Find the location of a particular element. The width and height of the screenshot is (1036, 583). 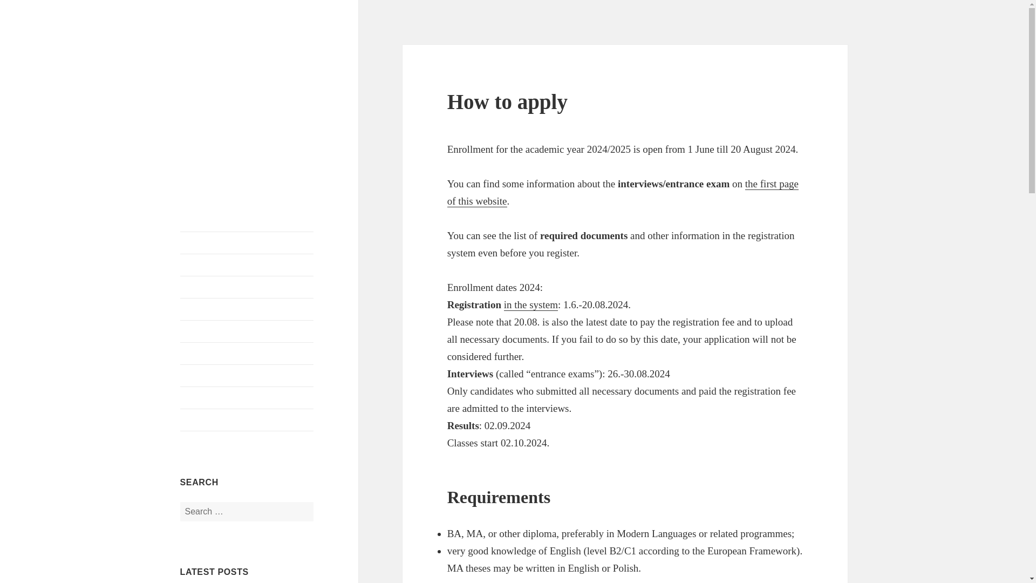

Declaration of accessibility is located at coordinates (247, 420).